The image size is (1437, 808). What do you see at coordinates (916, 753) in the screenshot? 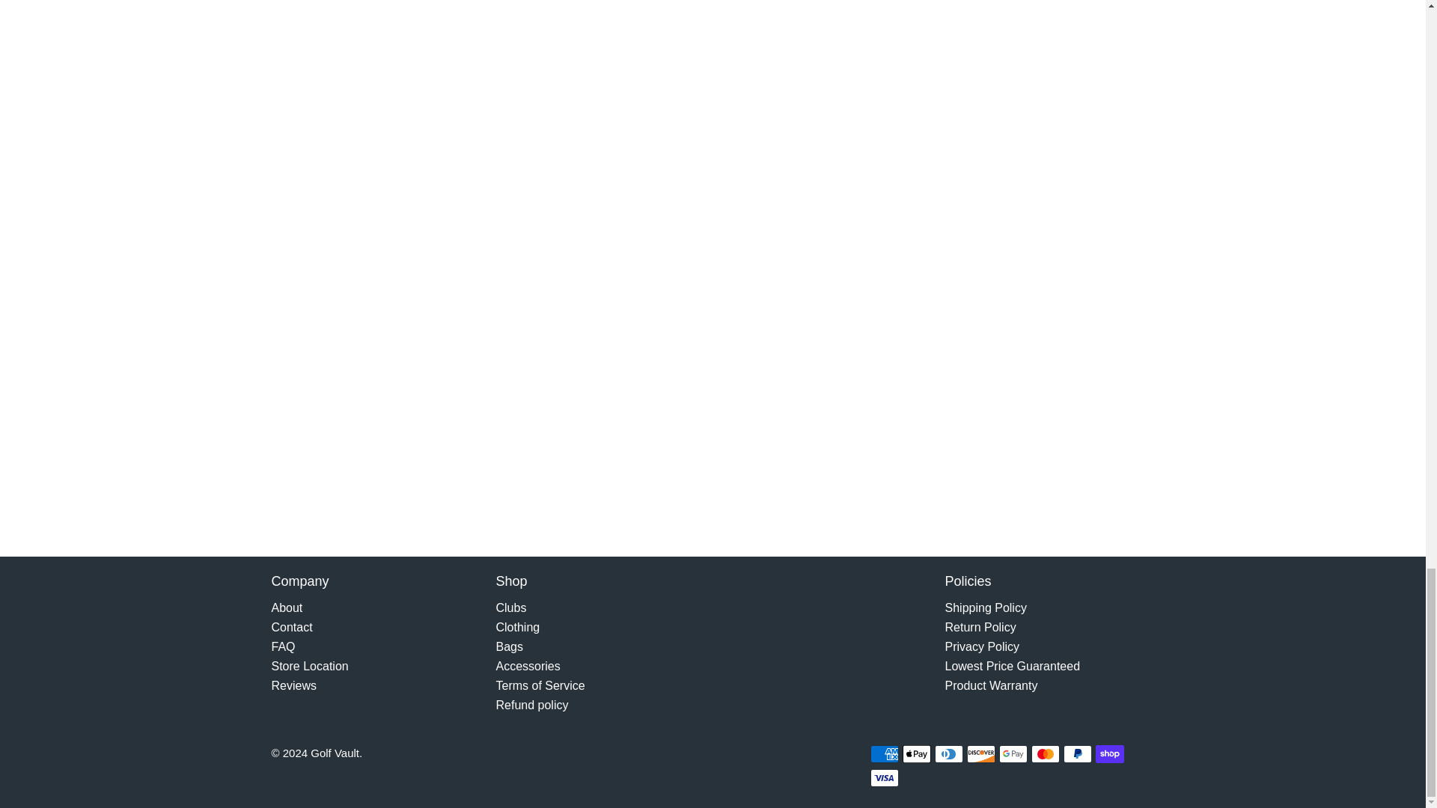
I see `Apple Pay` at bounding box center [916, 753].